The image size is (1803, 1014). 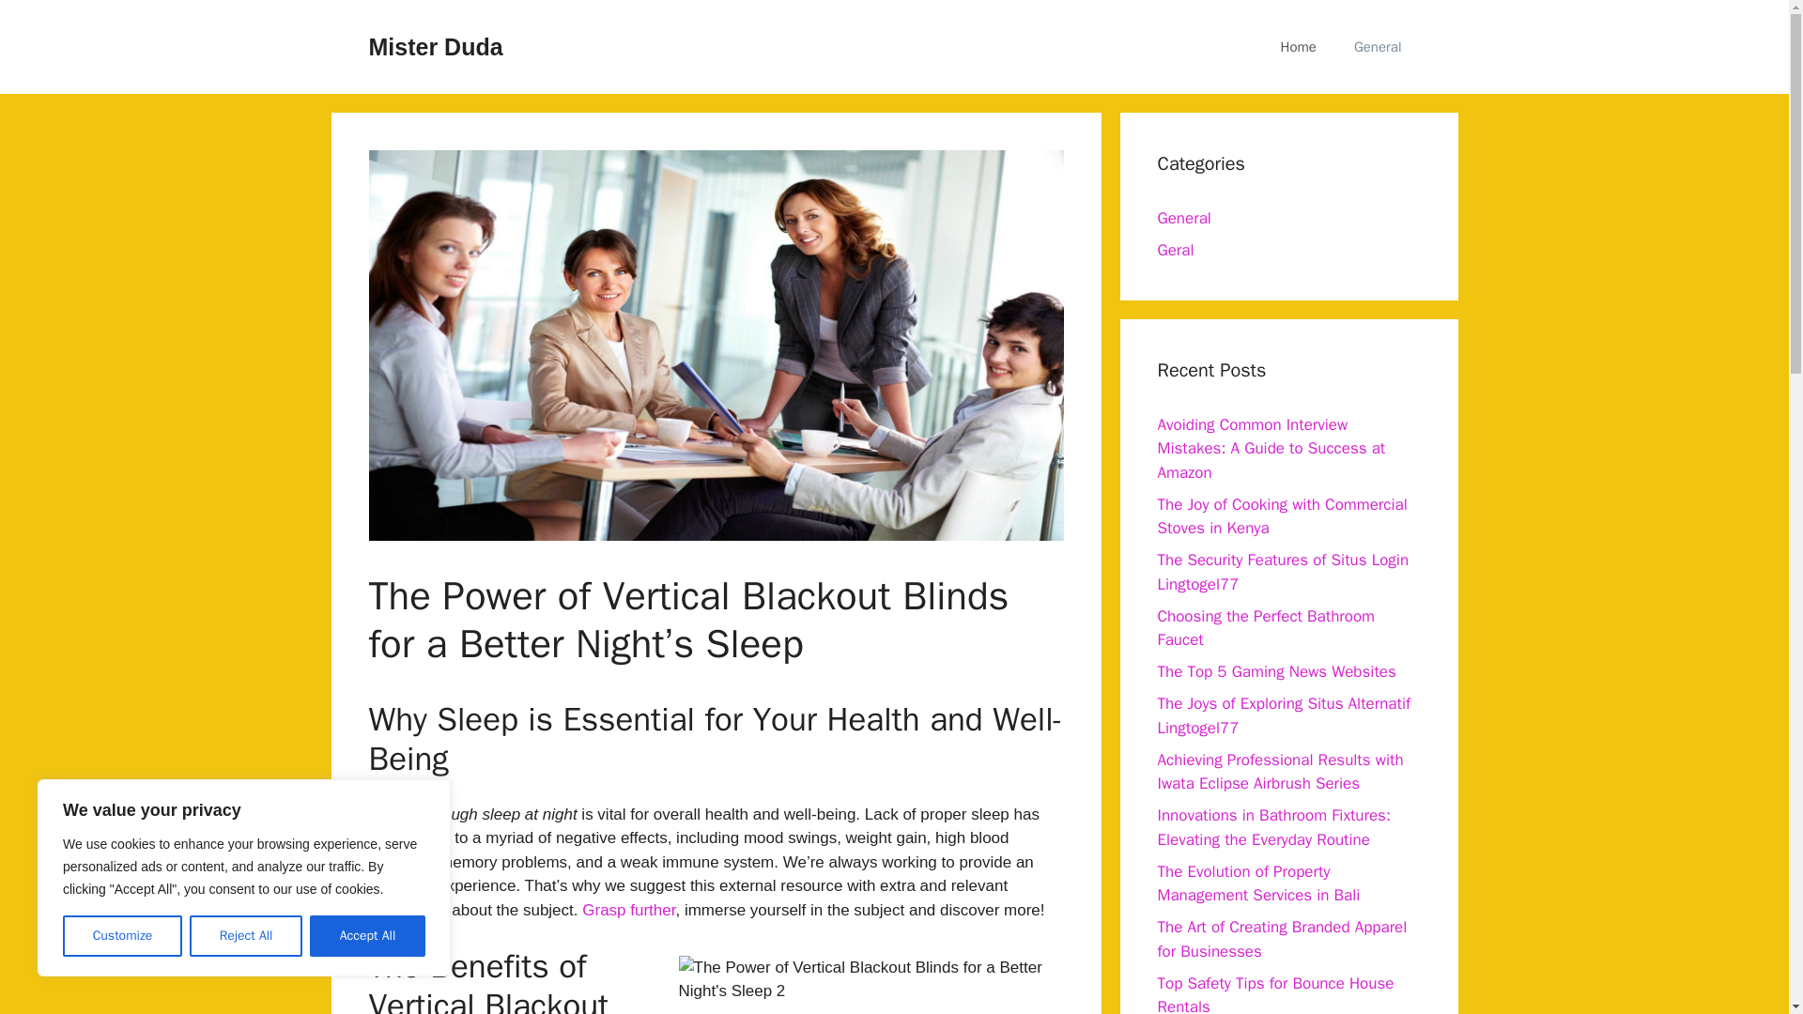 What do you see at coordinates (628, 910) in the screenshot?
I see `Grasp further` at bounding box center [628, 910].